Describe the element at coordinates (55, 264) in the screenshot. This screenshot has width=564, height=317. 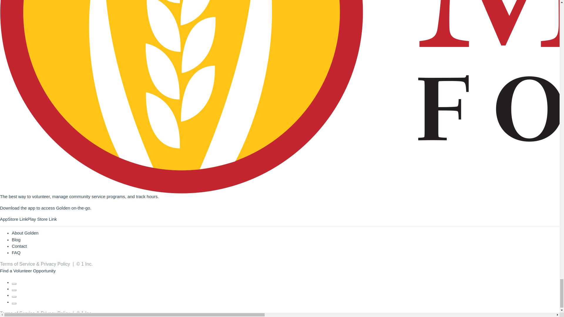
I see `Privacy Policy` at that location.